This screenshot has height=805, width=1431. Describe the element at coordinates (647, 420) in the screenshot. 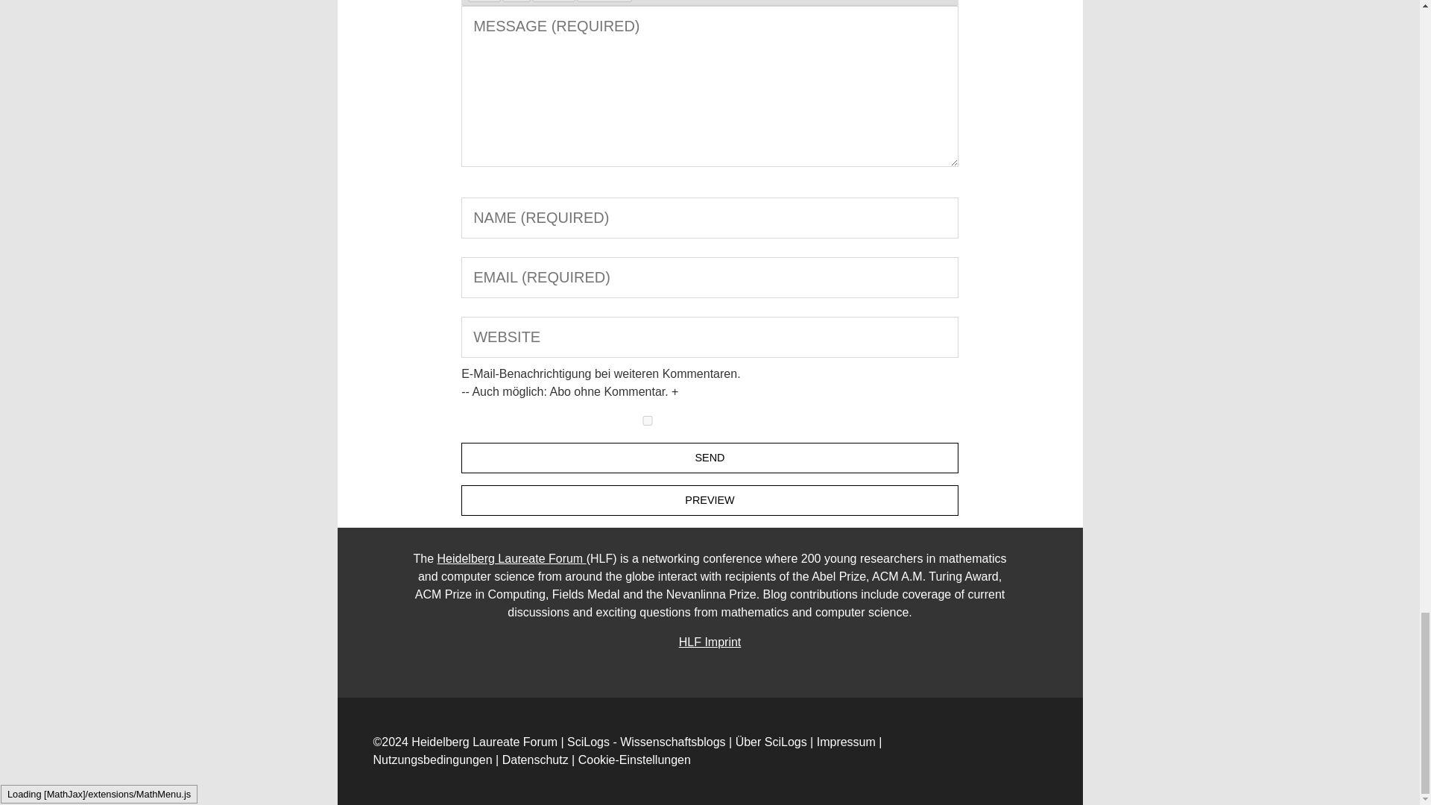

I see `yes` at that location.